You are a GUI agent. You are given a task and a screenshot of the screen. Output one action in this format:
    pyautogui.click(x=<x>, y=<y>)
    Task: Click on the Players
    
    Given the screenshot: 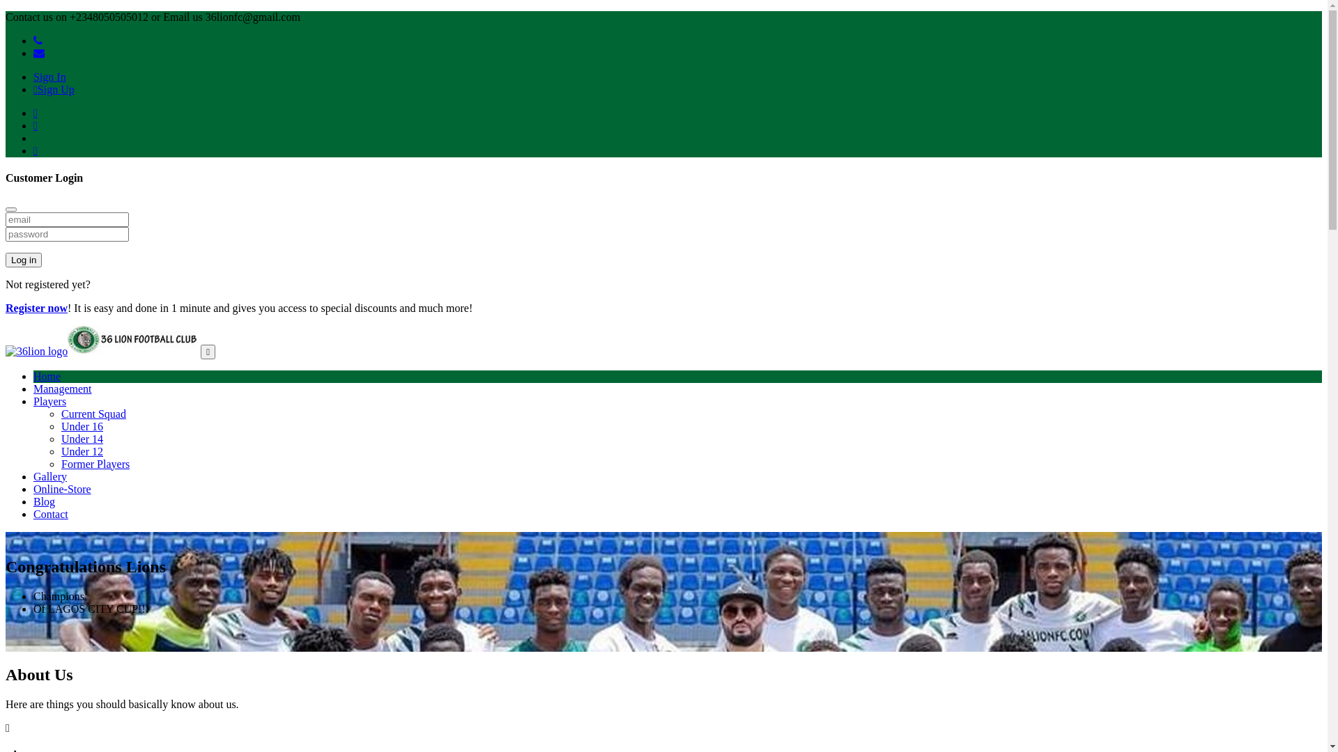 What is the action you would take?
    pyautogui.click(x=50, y=401)
    